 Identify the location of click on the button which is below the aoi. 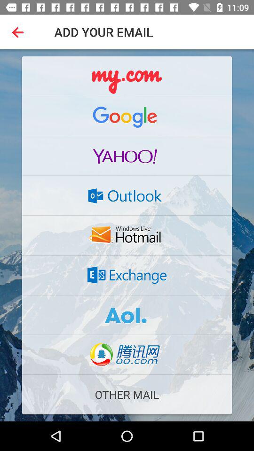
(127, 354).